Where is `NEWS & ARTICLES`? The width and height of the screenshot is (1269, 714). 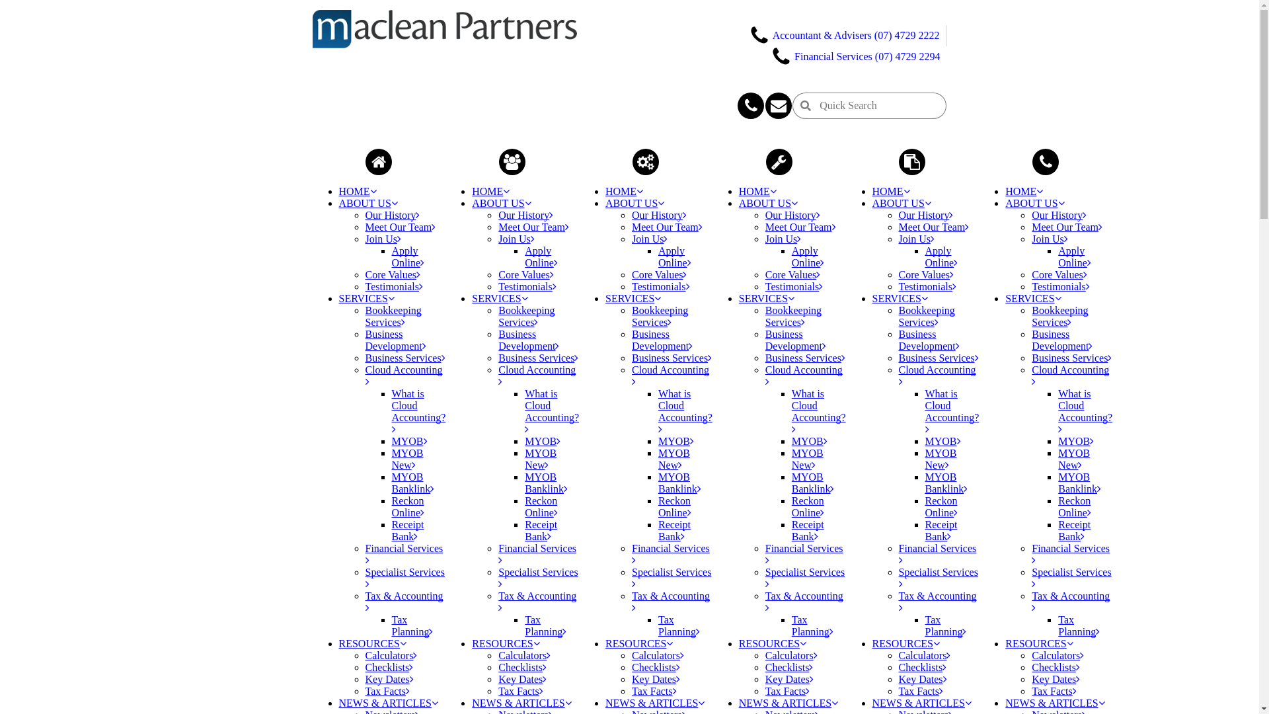 NEWS & ARTICLES is located at coordinates (655, 703).